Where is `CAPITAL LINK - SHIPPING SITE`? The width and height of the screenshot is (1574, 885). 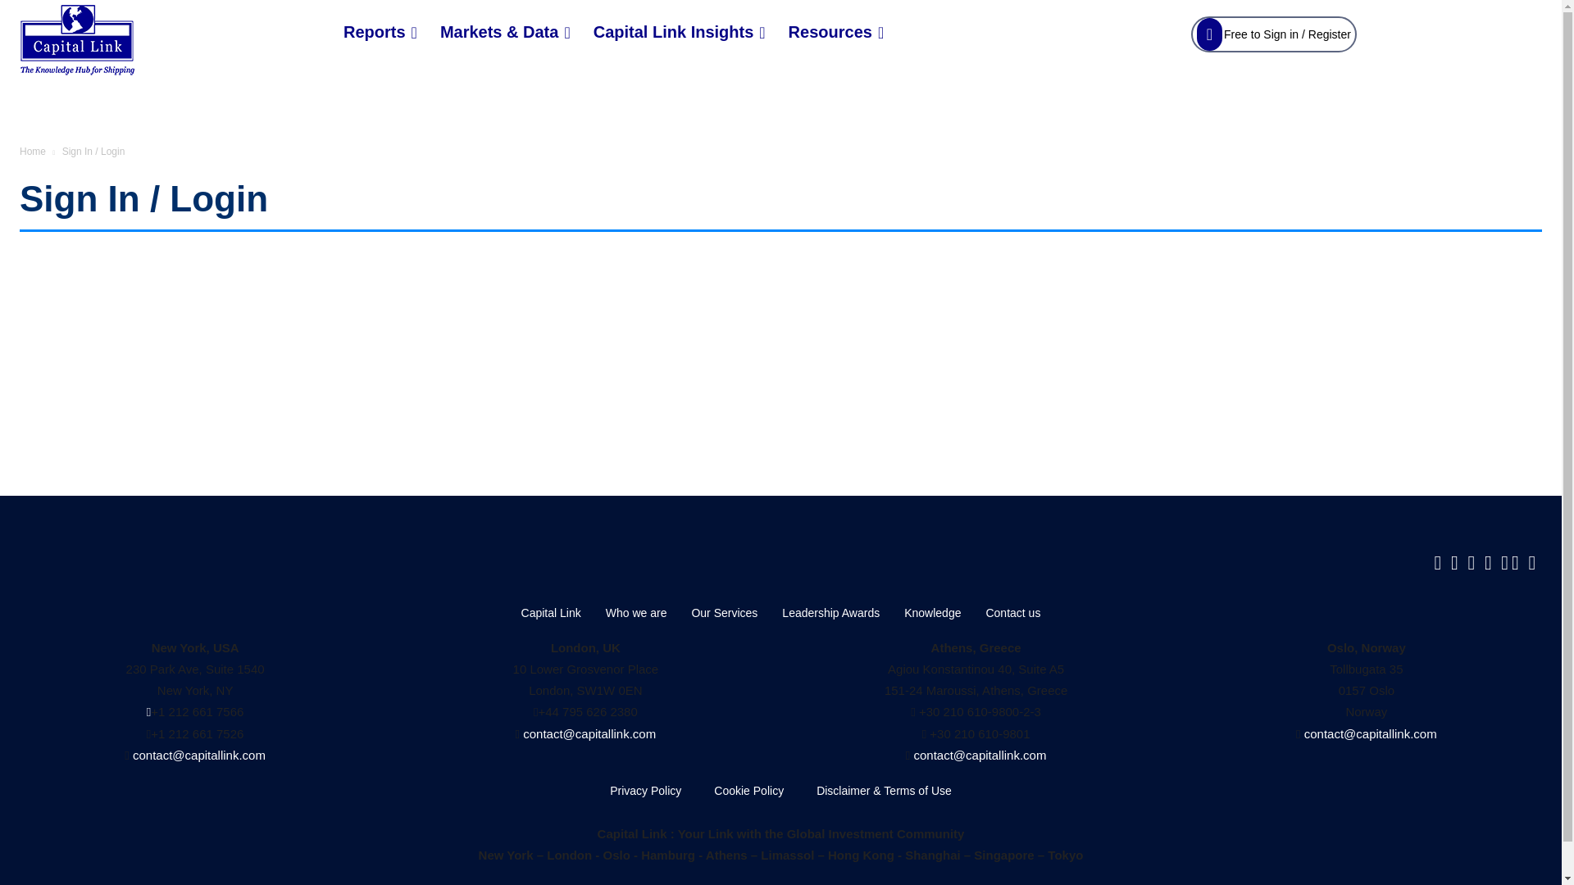 CAPITAL LINK - SHIPPING SITE is located at coordinates (76, 39).